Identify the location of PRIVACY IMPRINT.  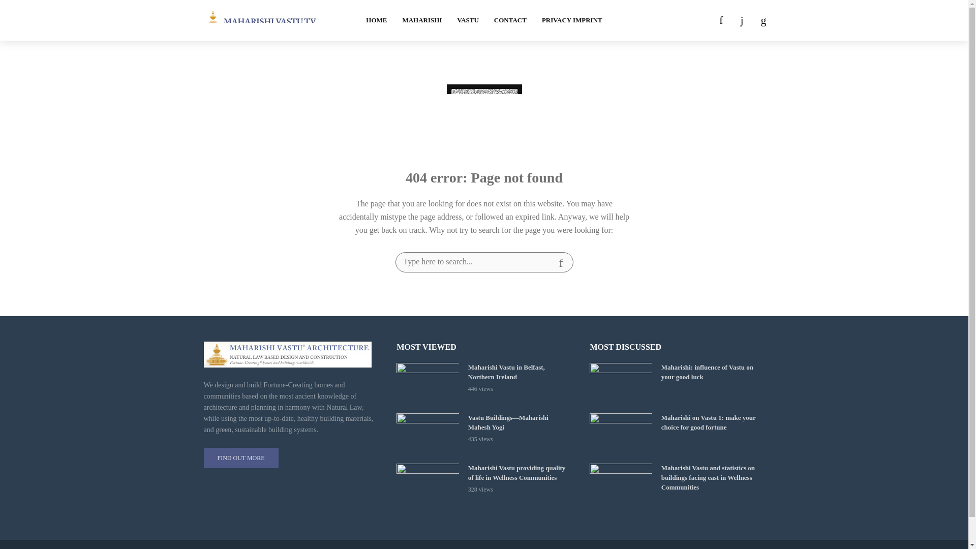
(572, 20).